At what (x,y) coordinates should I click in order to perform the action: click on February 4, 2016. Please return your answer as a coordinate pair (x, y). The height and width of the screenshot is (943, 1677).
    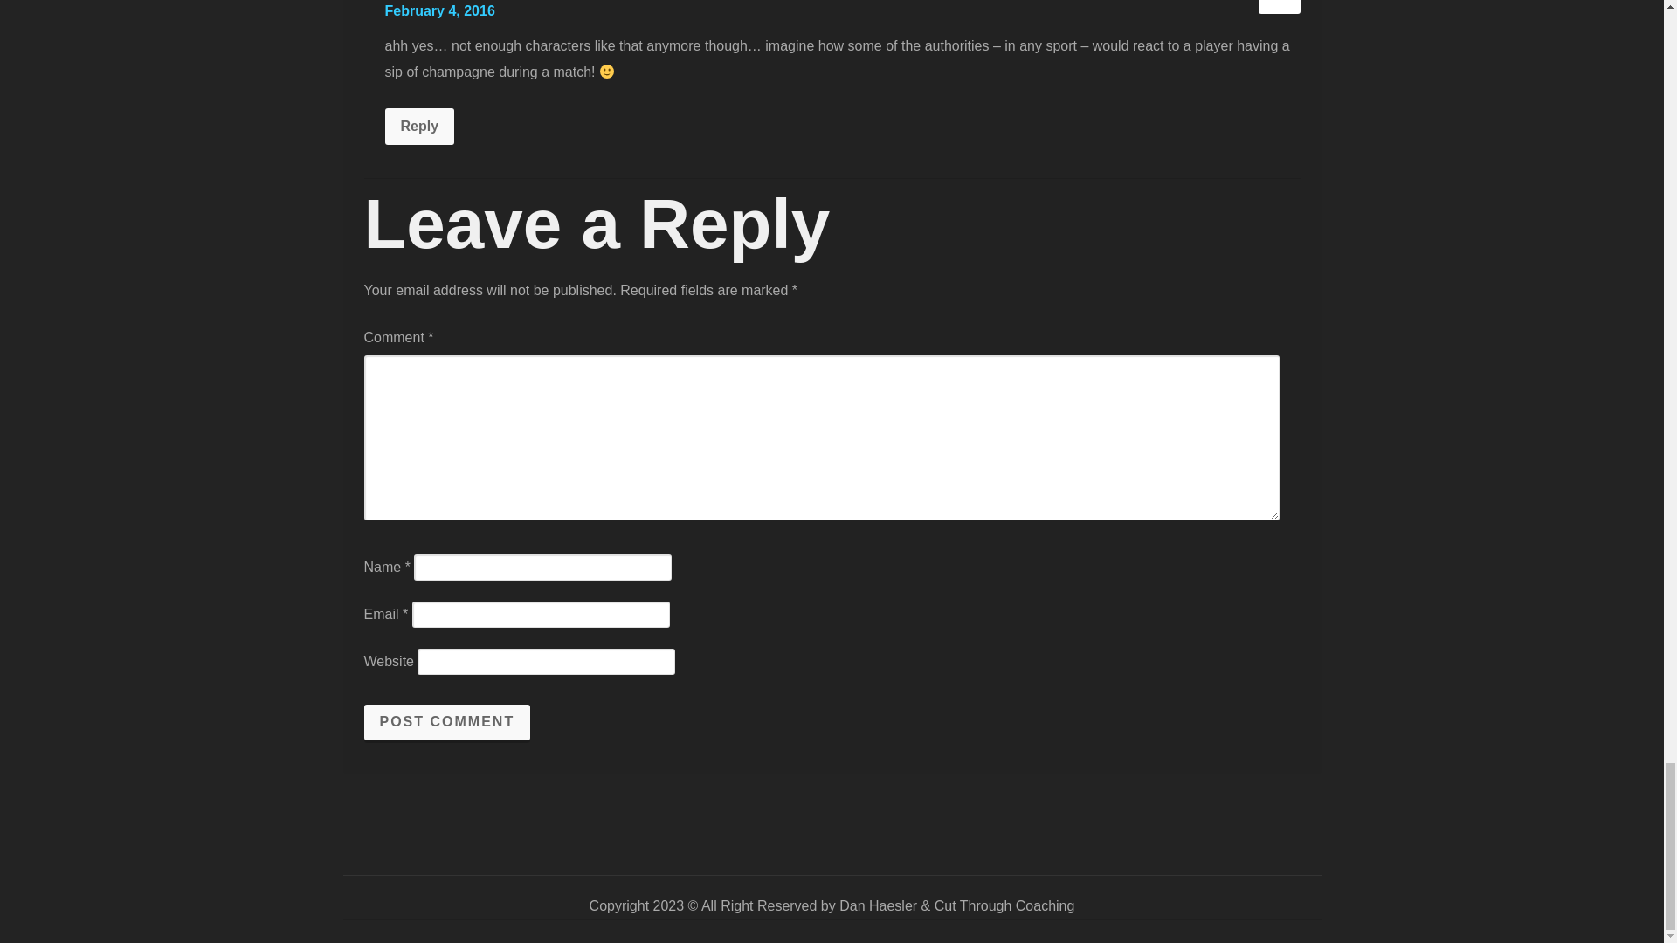
    Looking at the image, I should click on (438, 10).